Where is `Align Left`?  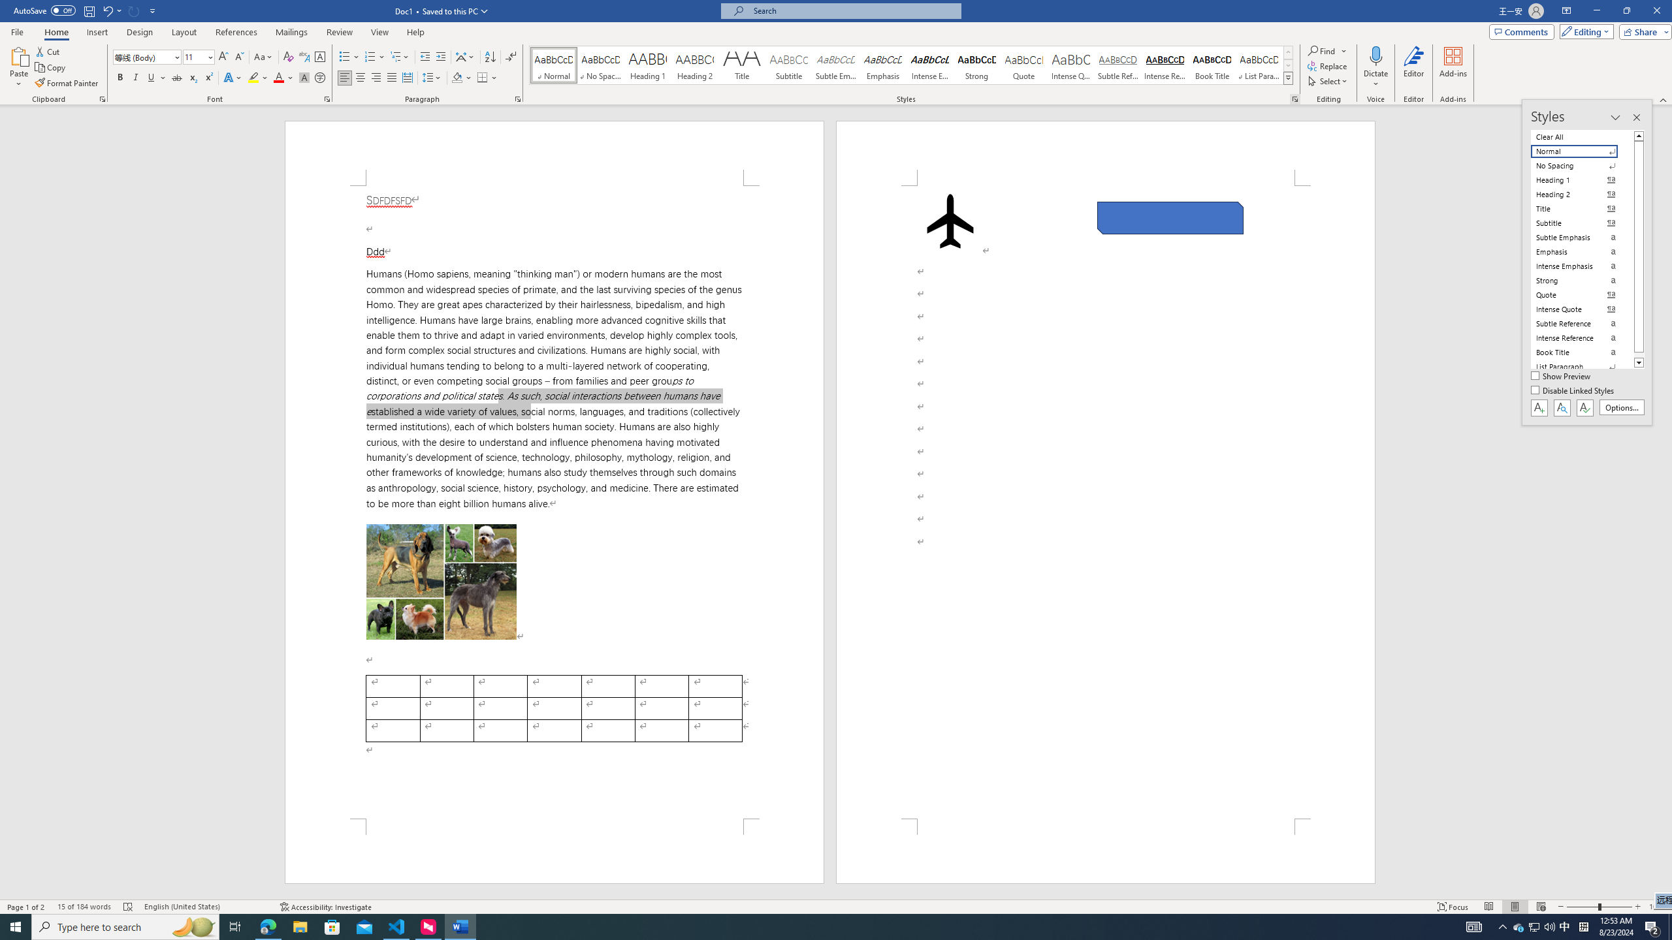
Align Left is located at coordinates (345, 78).